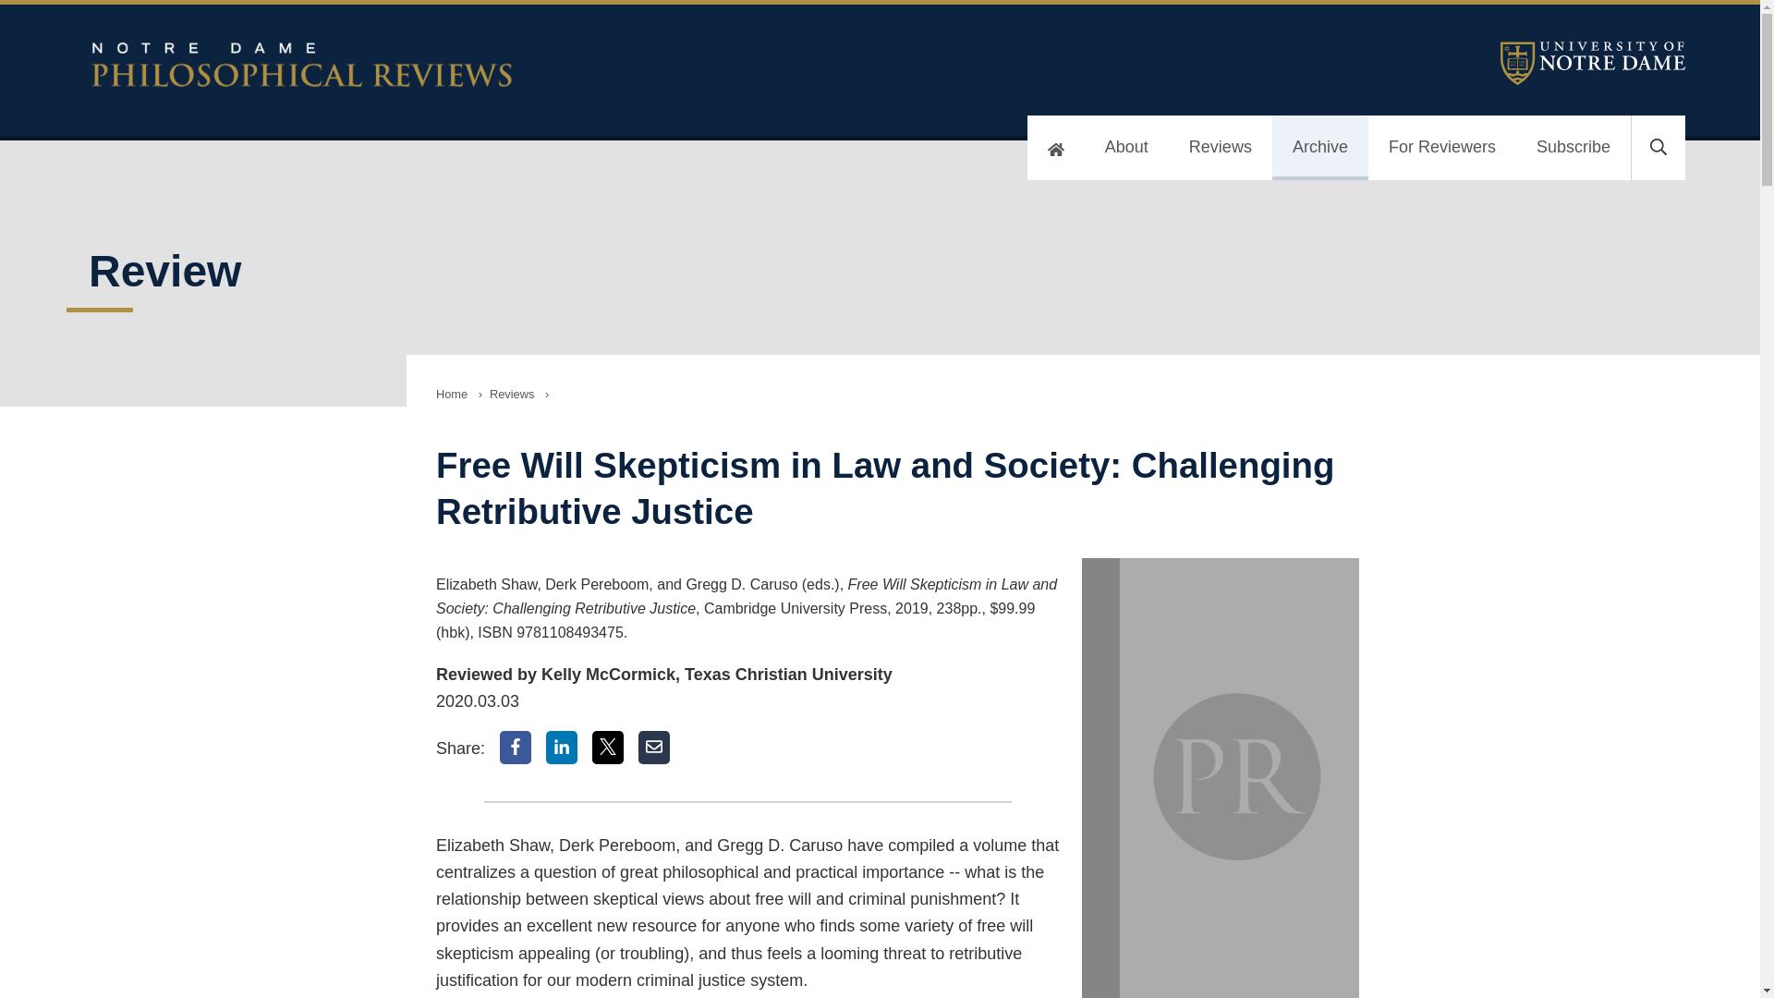 The height and width of the screenshot is (998, 1774). Describe the element at coordinates (532, 65) in the screenshot. I see `Notre Dame Philosophical Reviews` at that location.